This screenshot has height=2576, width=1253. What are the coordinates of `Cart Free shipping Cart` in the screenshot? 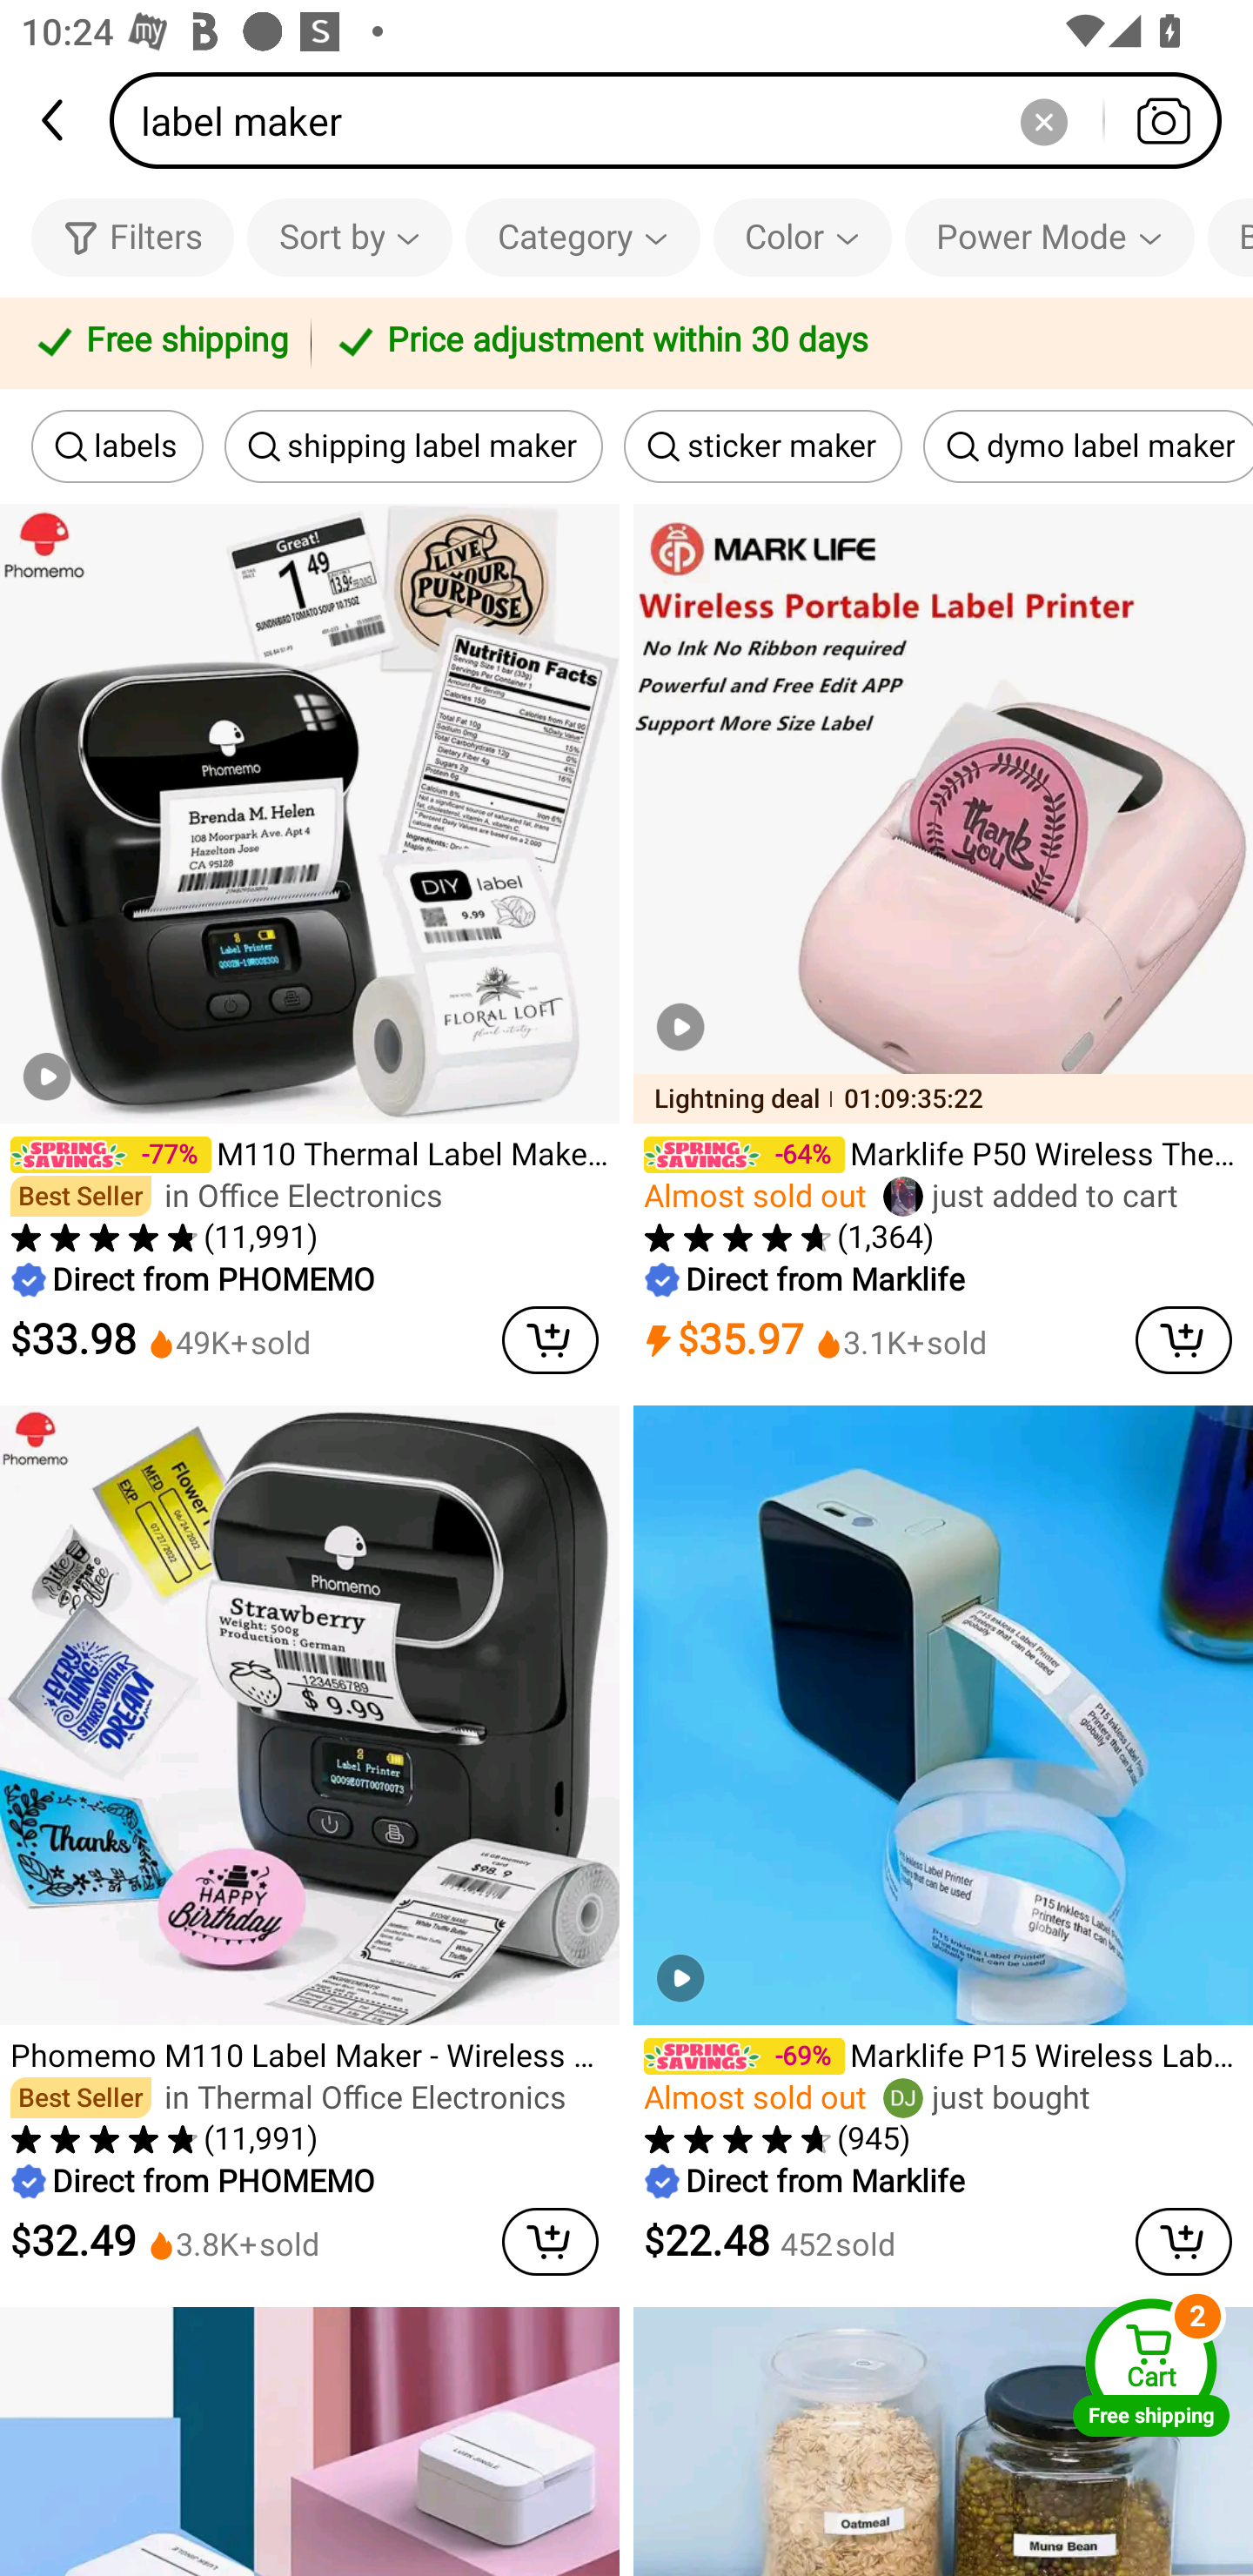 It's located at (1151, 2367).